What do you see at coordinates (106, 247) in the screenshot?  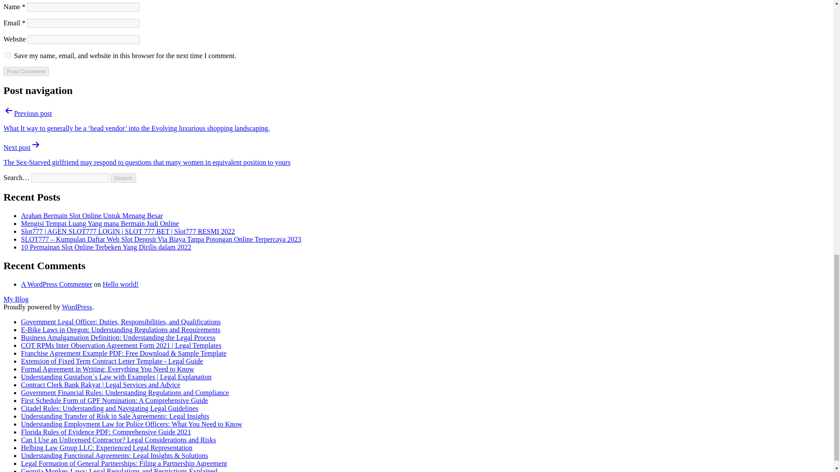 I see `10 Permainan Slot Online Terbeken Yang Dirilis dalam 2022` at bounding box center [106, 247].